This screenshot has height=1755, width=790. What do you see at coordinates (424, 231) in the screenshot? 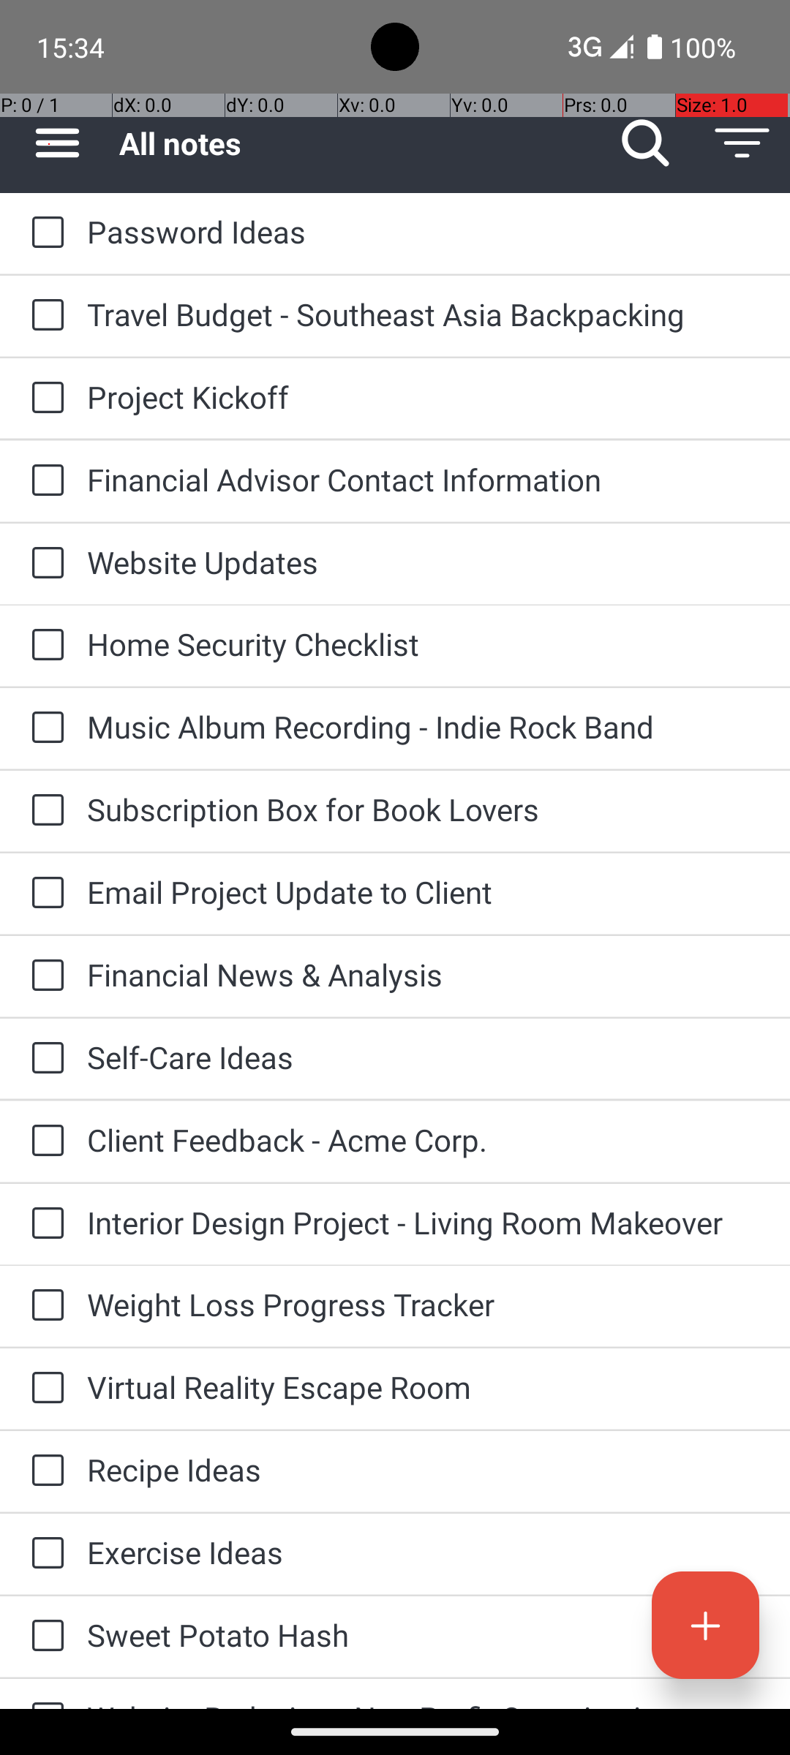
I see `Password Ideas` at bounding box center [424, 231].